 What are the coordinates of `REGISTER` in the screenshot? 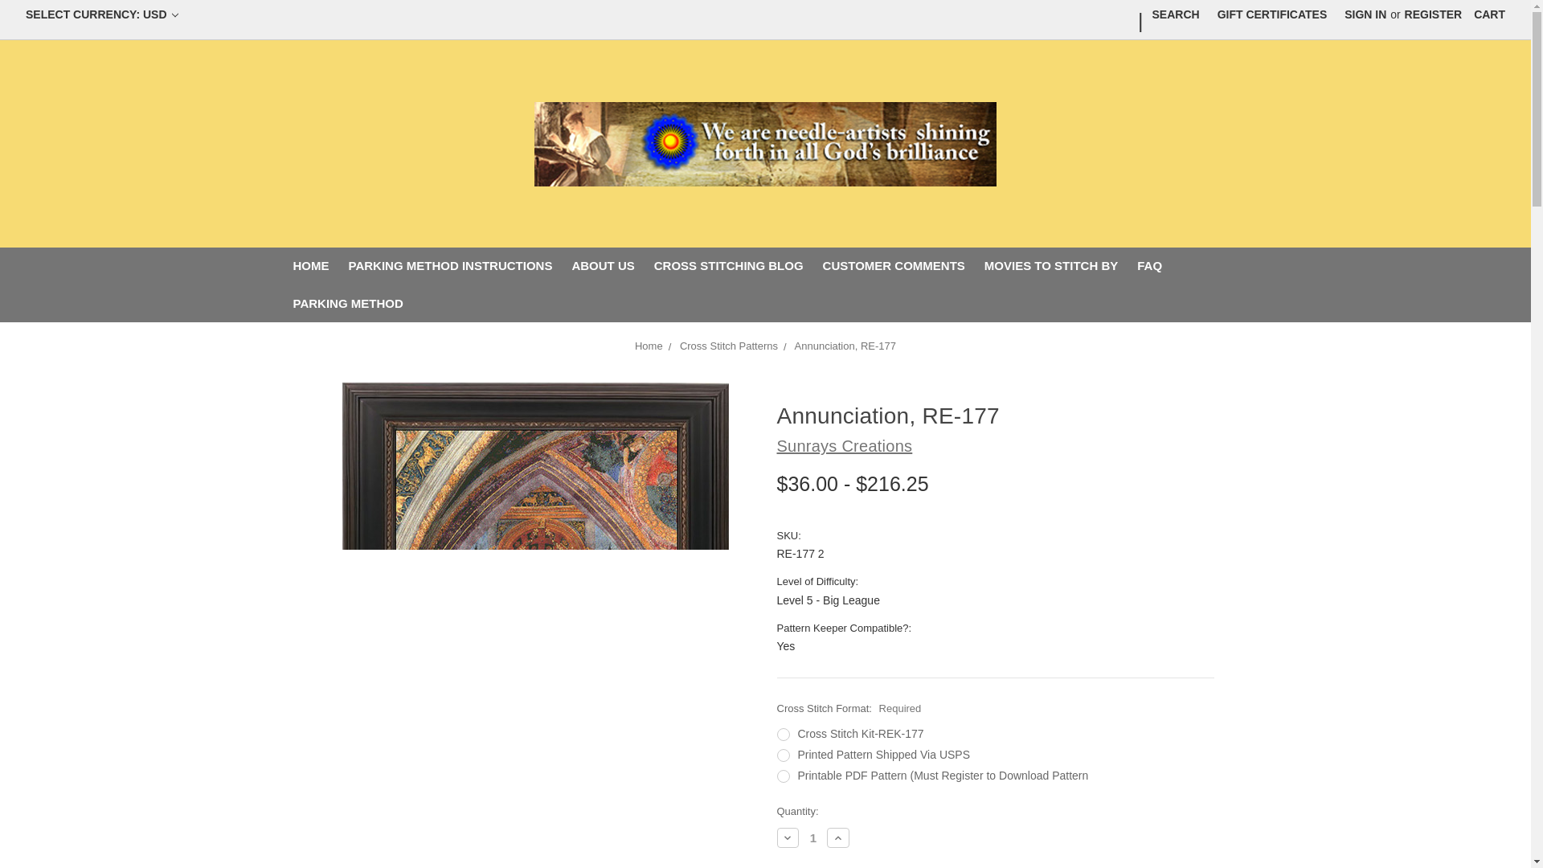 It's located at (1434, 14).